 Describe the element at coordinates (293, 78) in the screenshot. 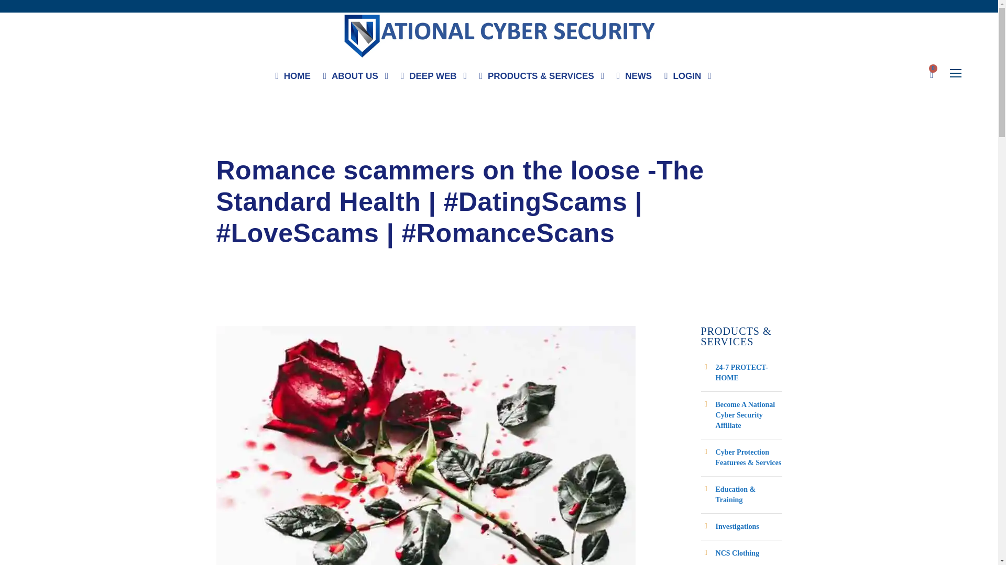

I see `HOME` at that location.